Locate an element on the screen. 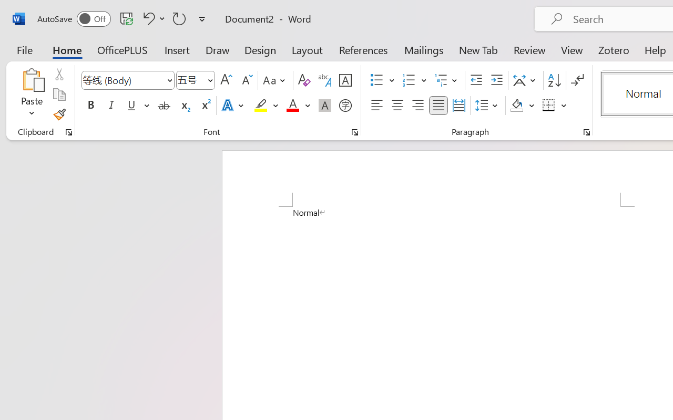  Bold is located at coordinates (90, 106).